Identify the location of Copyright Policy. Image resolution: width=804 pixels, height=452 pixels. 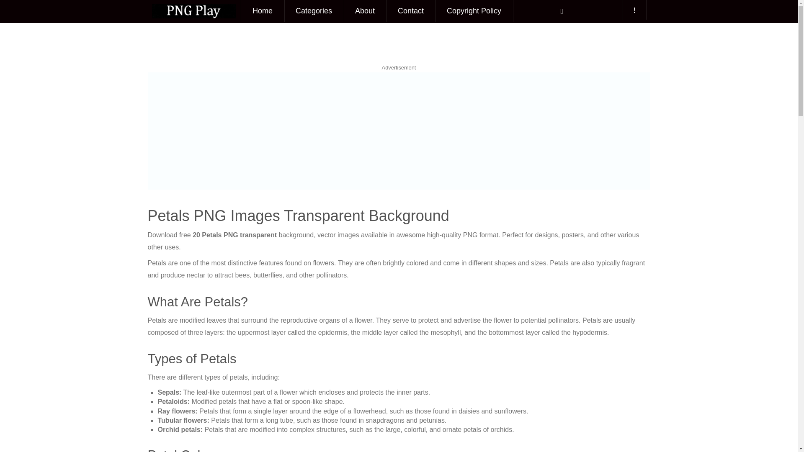
(474, 11).